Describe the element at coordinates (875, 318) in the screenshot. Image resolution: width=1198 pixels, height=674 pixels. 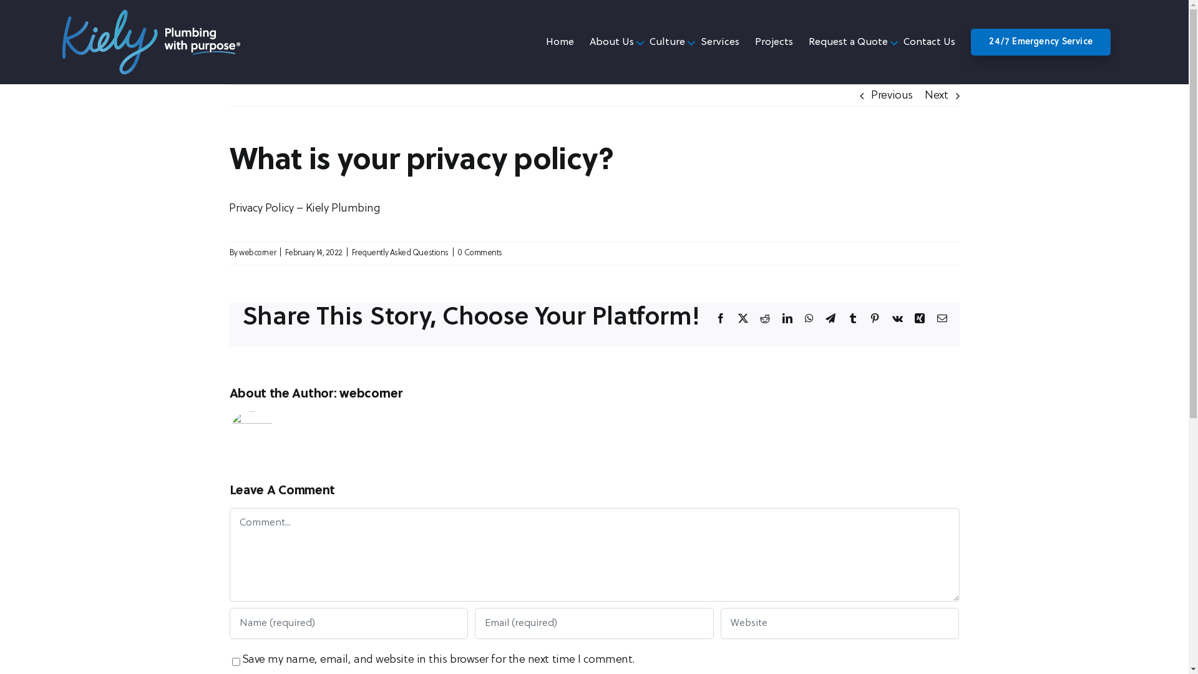
I see `Pinterest` at that location.